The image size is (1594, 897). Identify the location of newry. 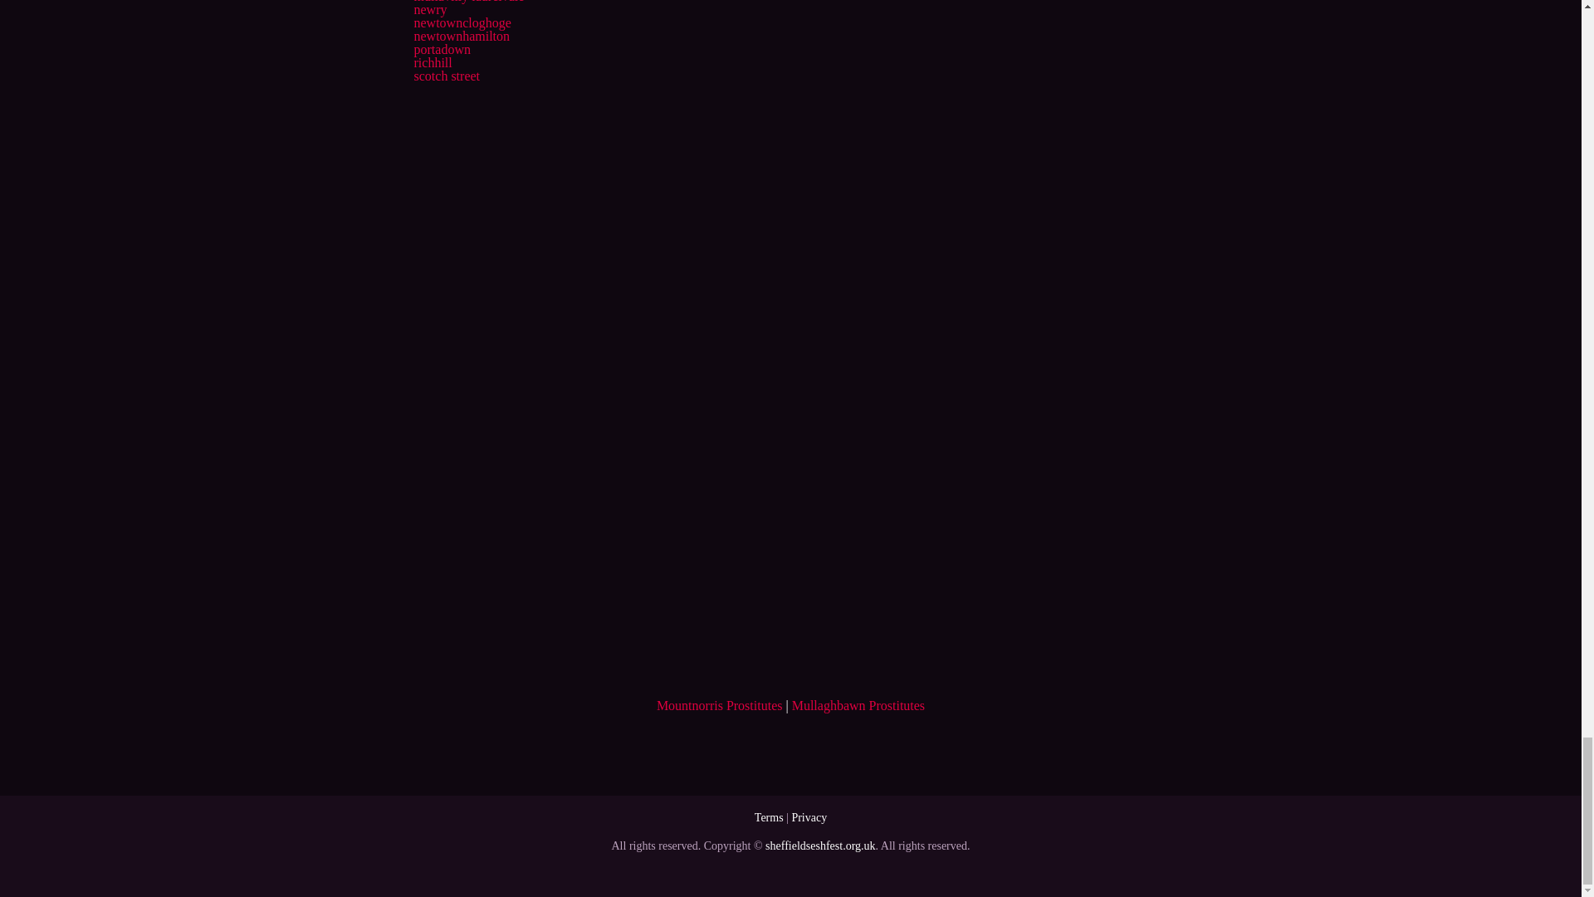
(429, 10).